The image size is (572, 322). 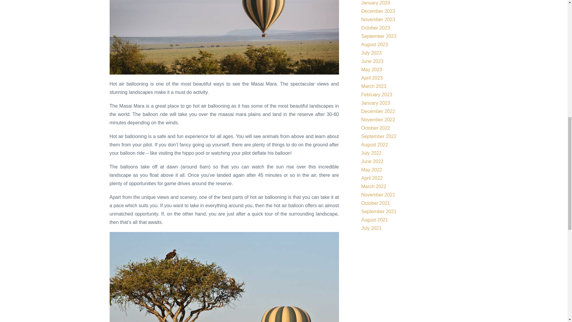 I want to click on August 2023, so click(x=374, y=44).